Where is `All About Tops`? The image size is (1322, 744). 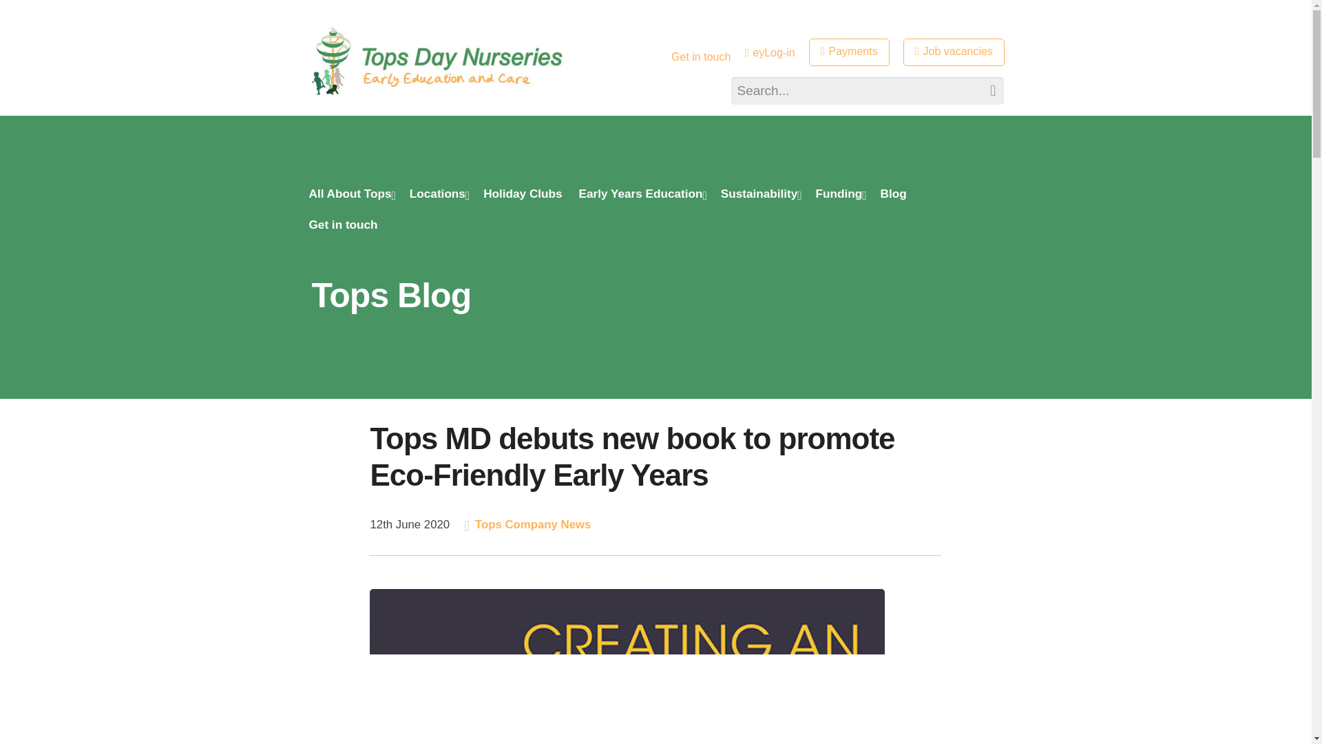
All About Tops is located at coordinates (350, 195).